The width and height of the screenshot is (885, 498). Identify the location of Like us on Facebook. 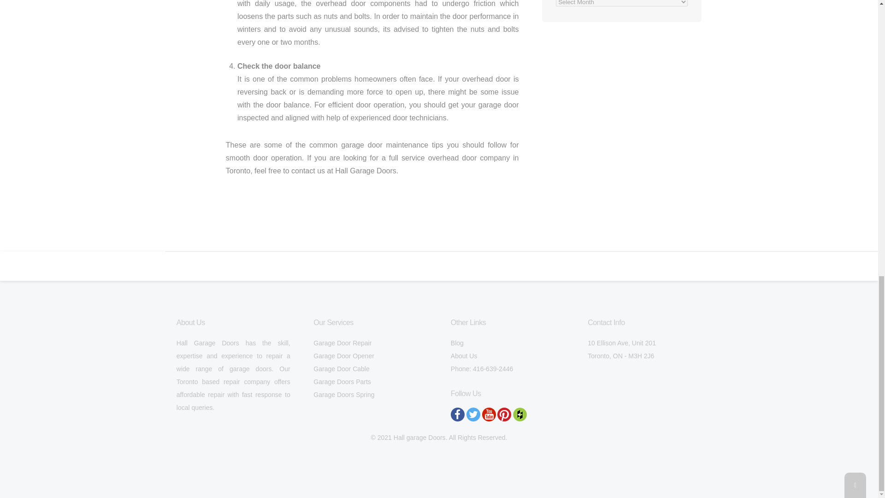
(457, 414).